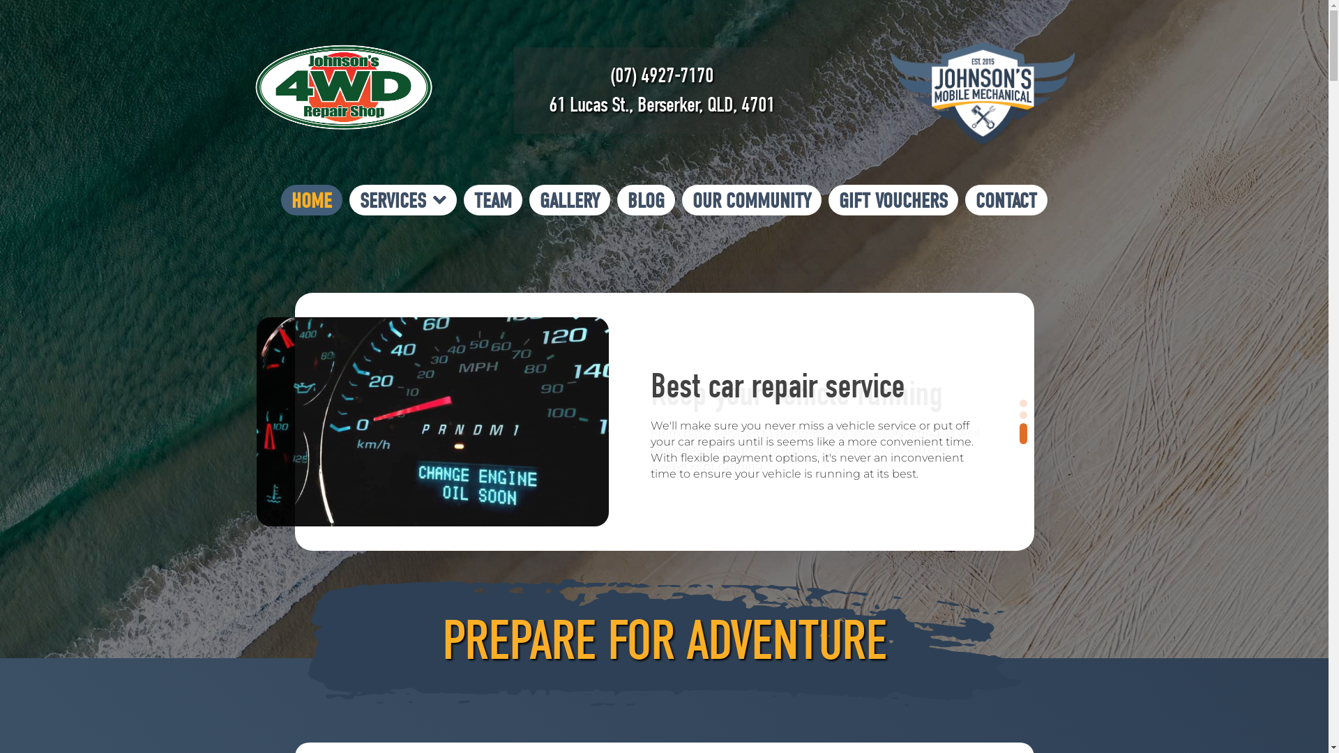  I want to click on HOME, so click(312, 200).